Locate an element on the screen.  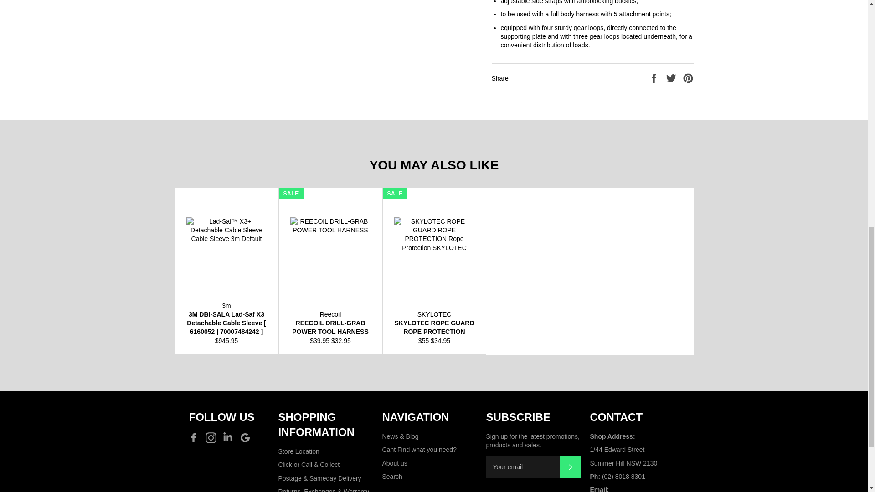
Pin on Pinterest is located at coordinates (688, 78).